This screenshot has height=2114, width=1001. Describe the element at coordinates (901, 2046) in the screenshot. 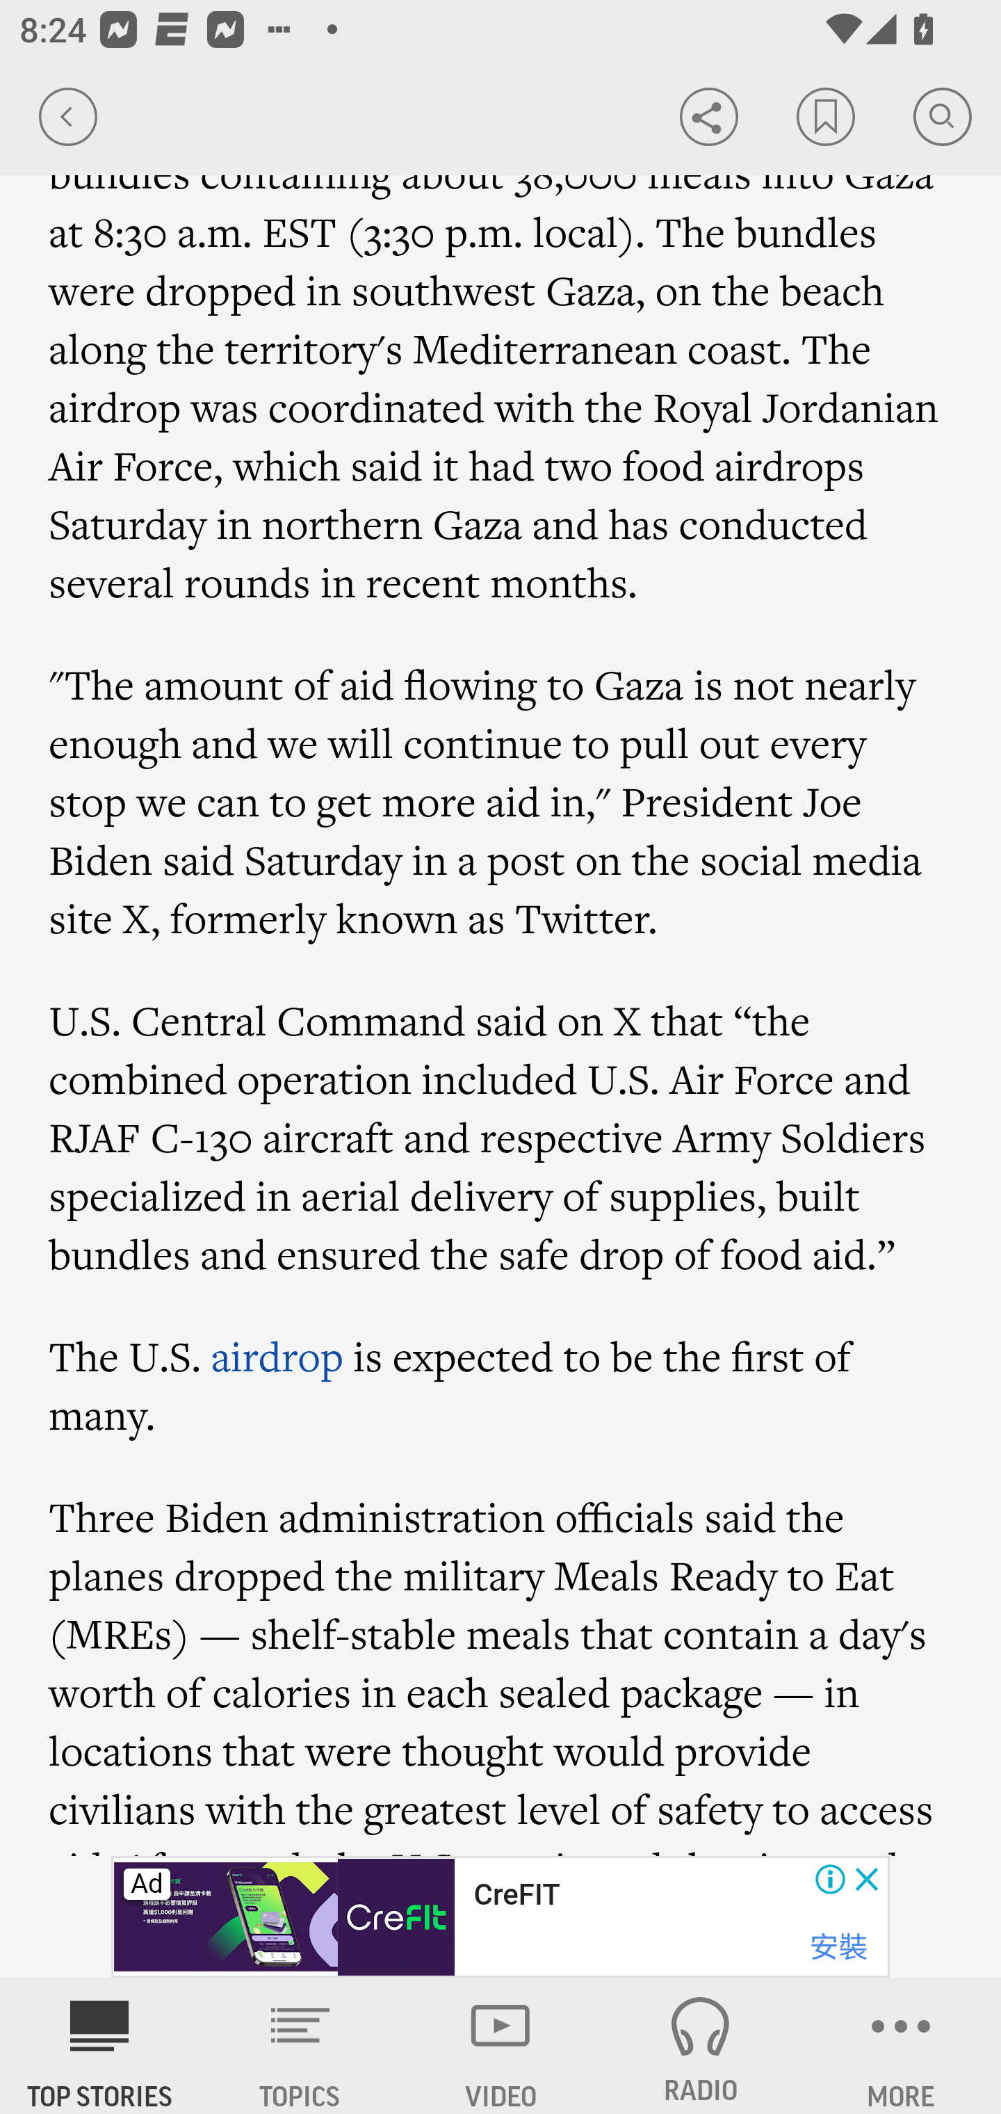

I see `MORE` at that location.